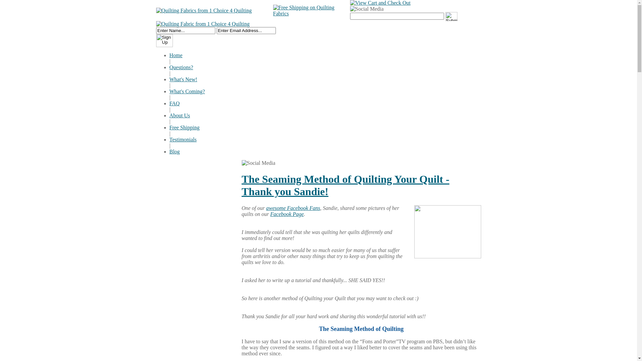 Image resolution: width=642 pixels, height=361 pixels. Describe the element at coordinates (176, 55) in the screenshot. I see `Home` at that location.